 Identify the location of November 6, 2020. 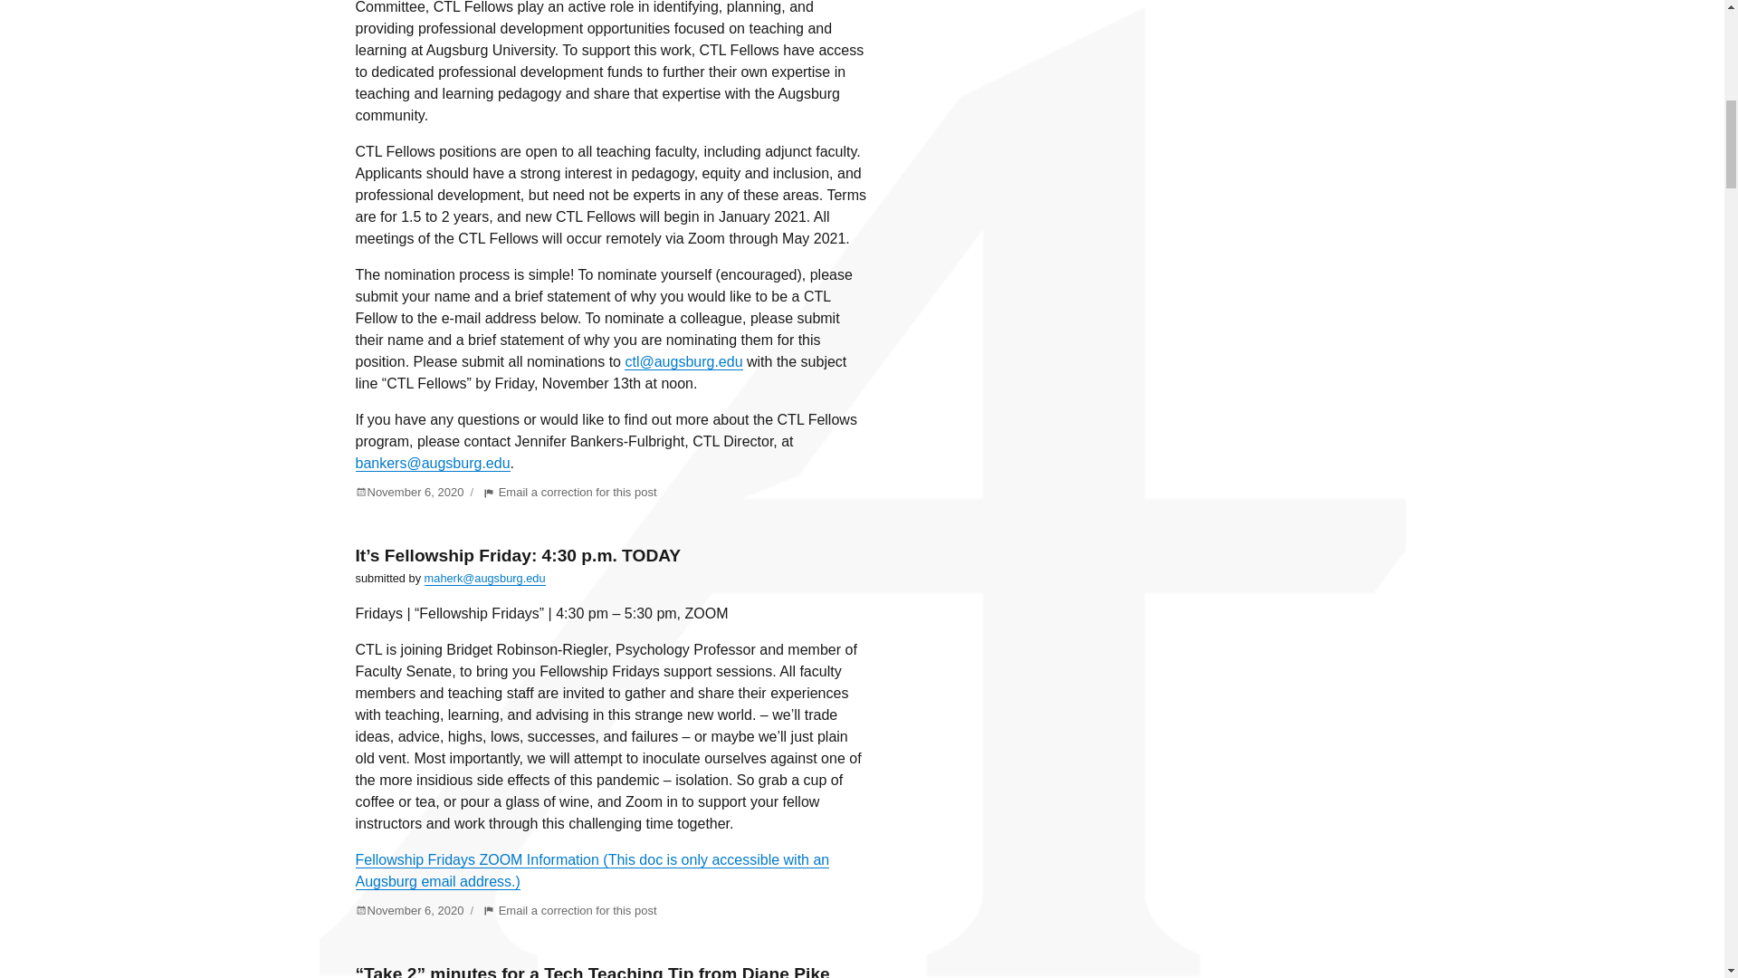
(409, 491).